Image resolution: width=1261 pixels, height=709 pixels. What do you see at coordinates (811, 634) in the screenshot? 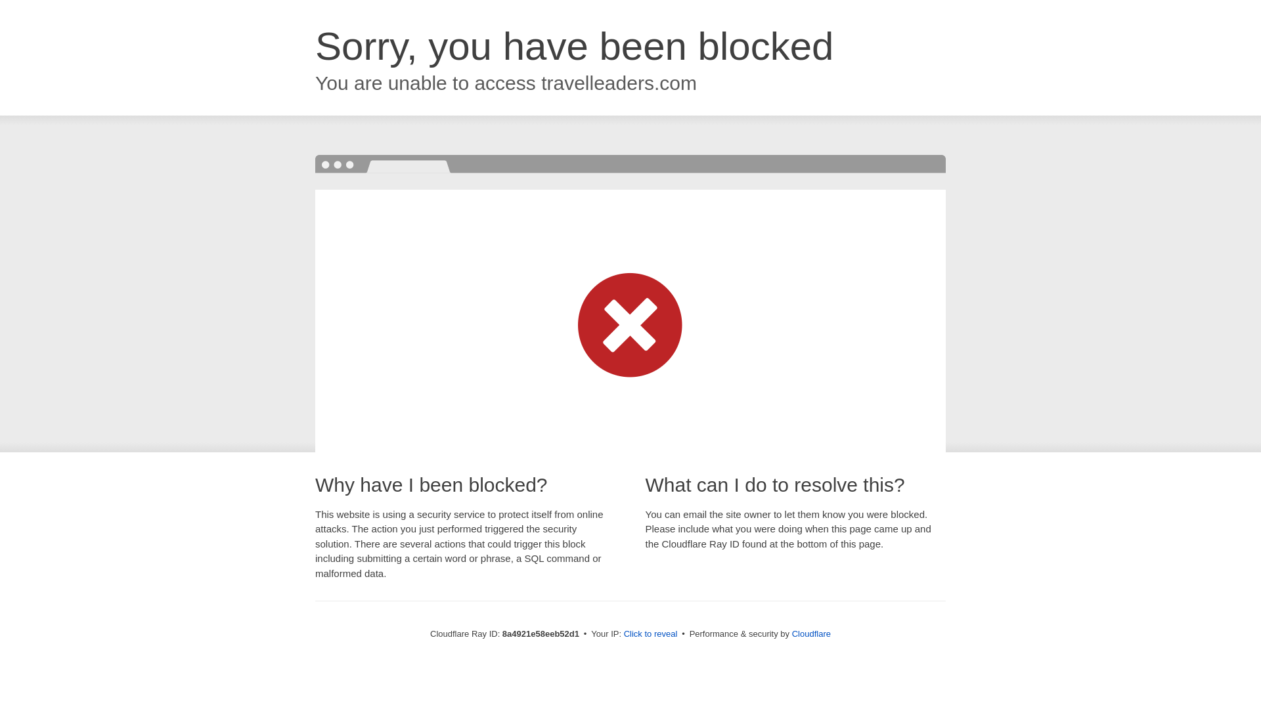
I see `Cloudflare` at bounding box center [811, 634].